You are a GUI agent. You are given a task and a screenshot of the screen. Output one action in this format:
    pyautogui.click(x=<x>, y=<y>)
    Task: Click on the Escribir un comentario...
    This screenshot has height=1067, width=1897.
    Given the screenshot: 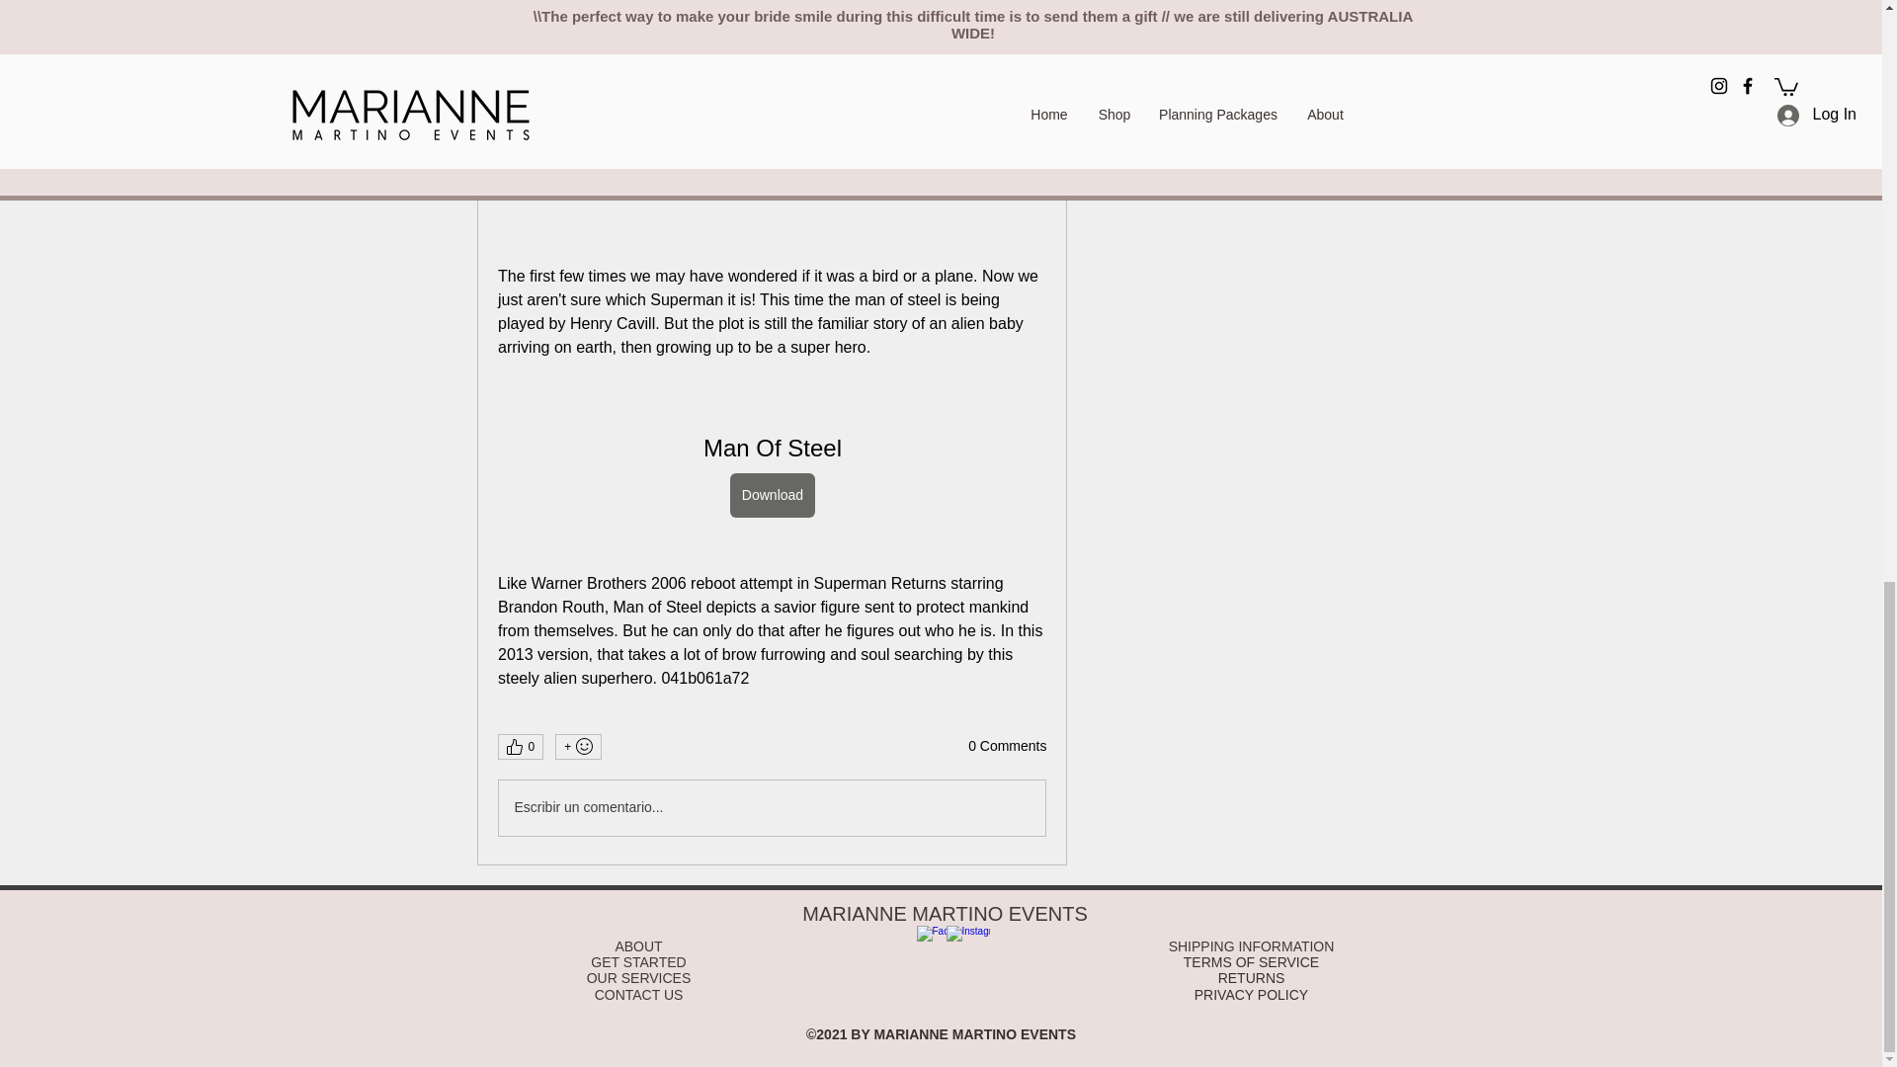 What is the action you would take?
    pyautogui.click(x=771, y=807)
    